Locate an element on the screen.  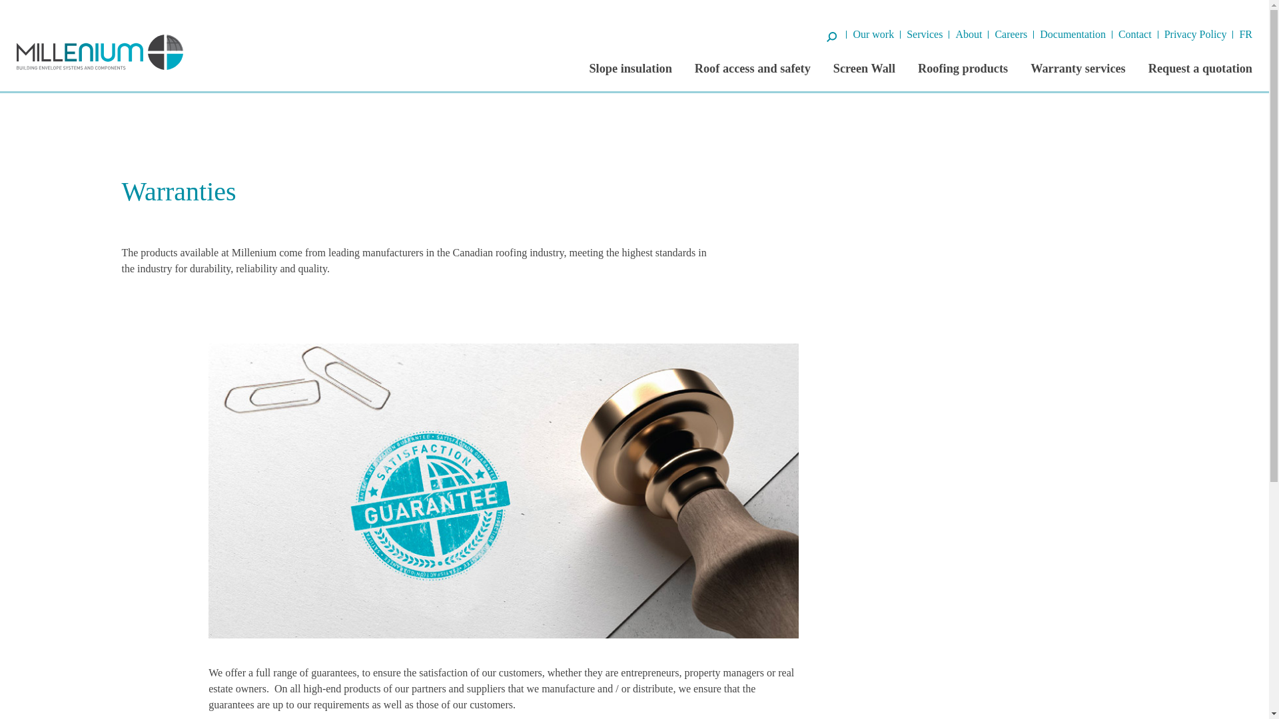
Services is located at coordinates (925, 35).